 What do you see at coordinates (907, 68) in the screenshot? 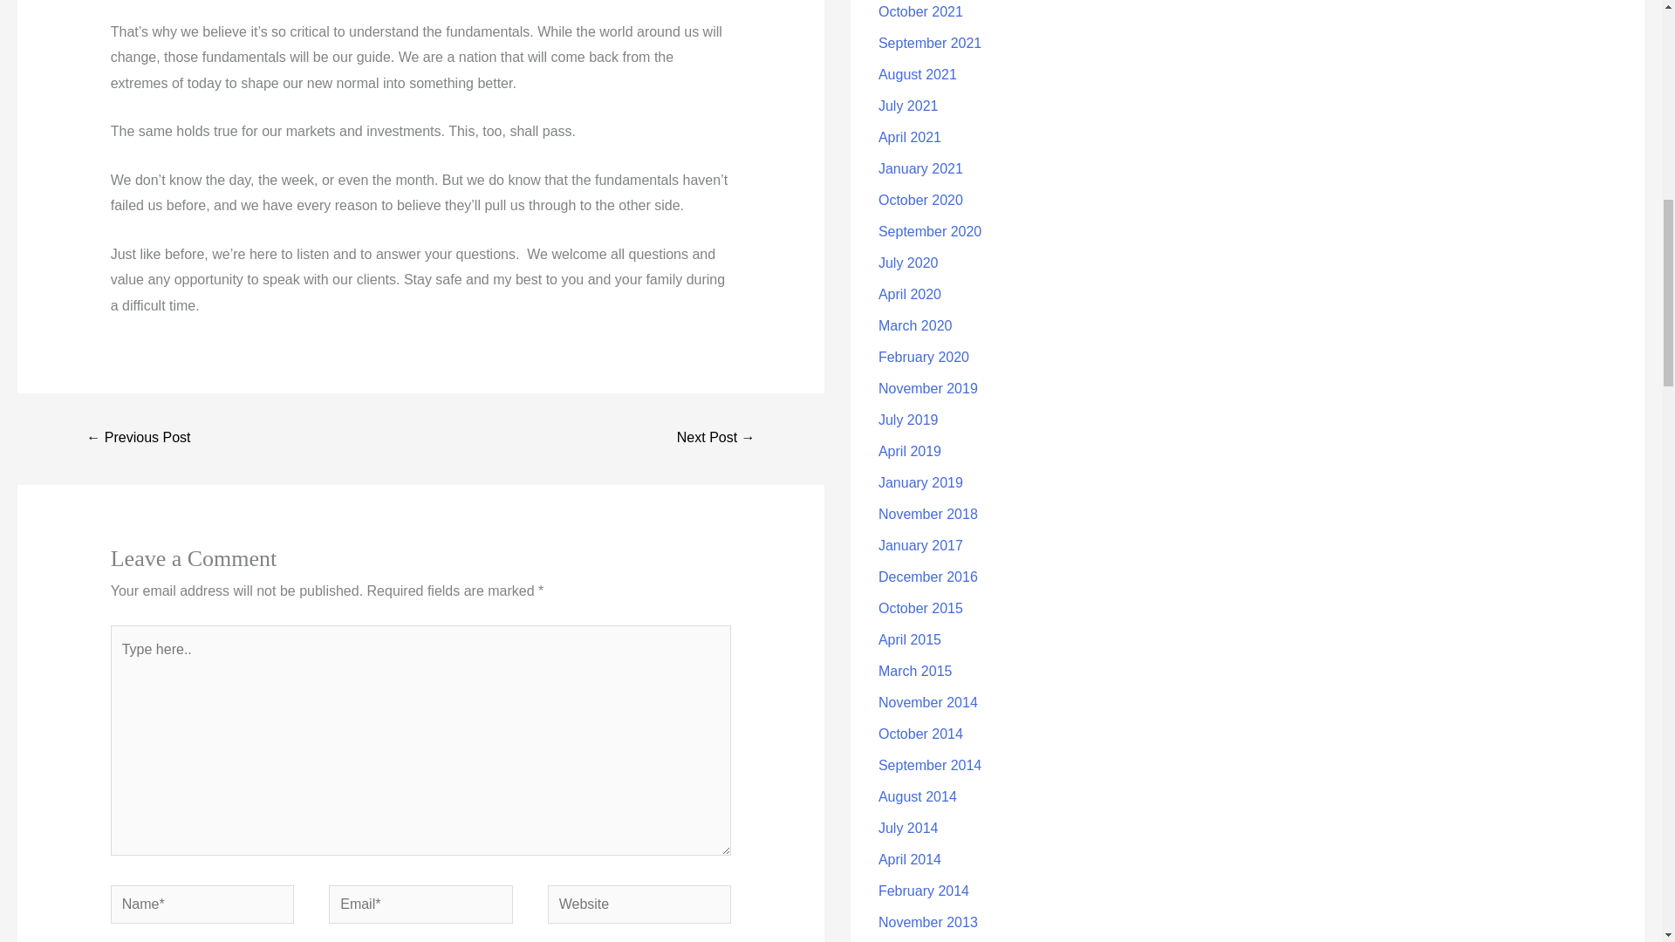
I see `July 2021` at bounding box center [907, 68].